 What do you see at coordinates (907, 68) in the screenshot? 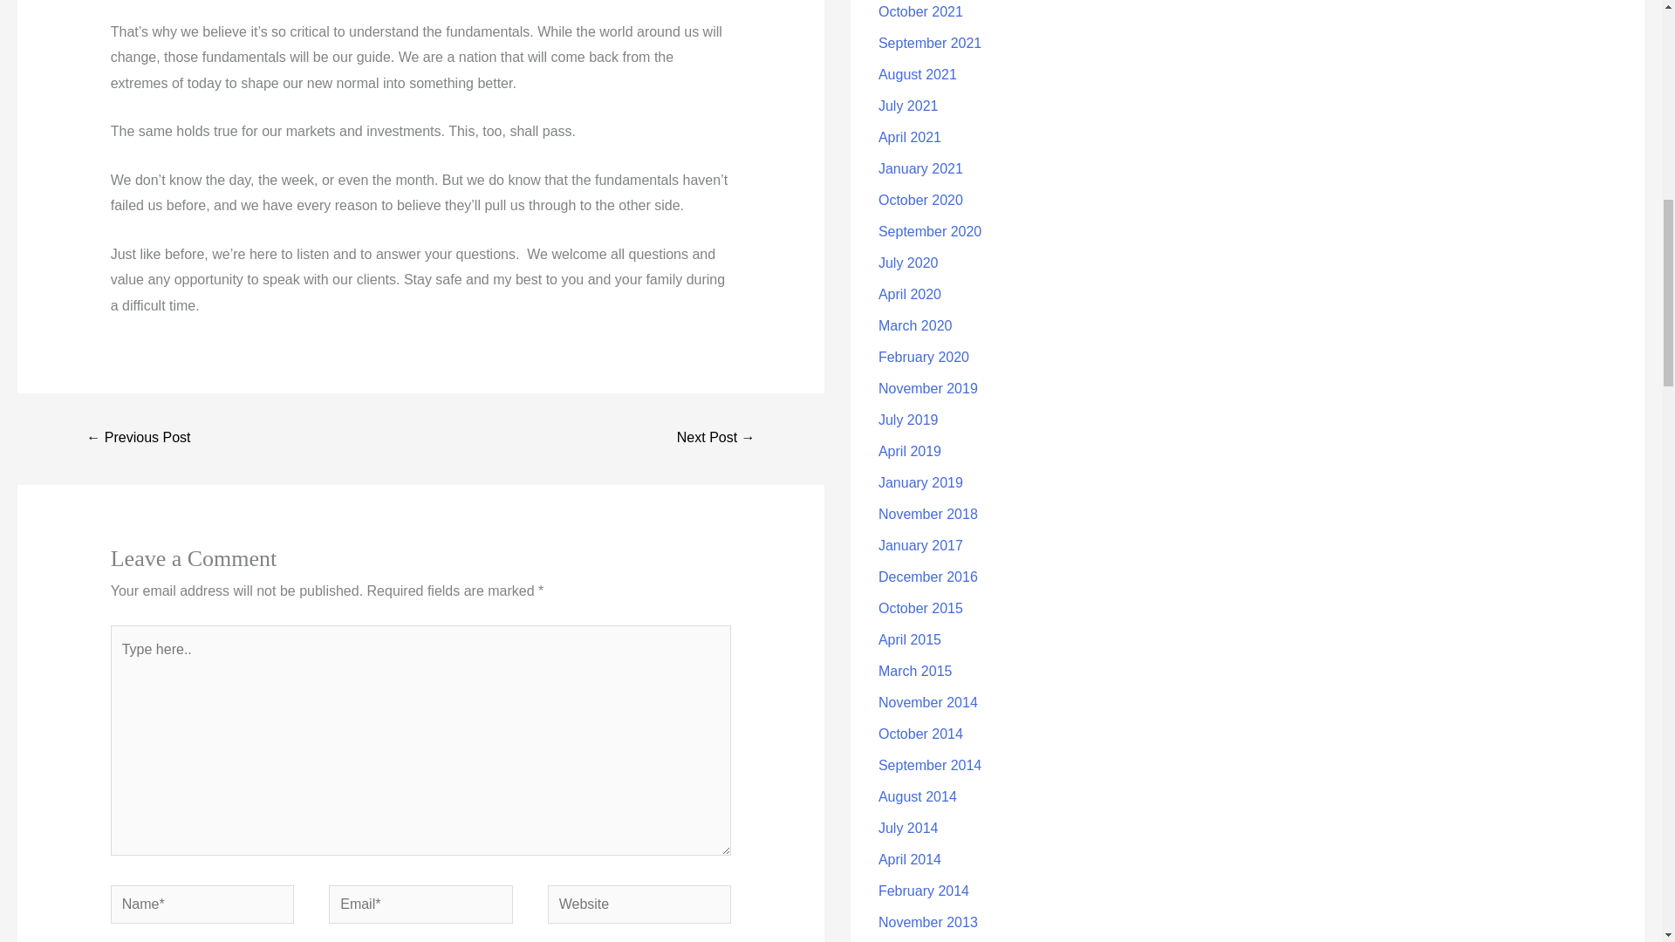
I see `July 2021` at bounding box center [907, 68].